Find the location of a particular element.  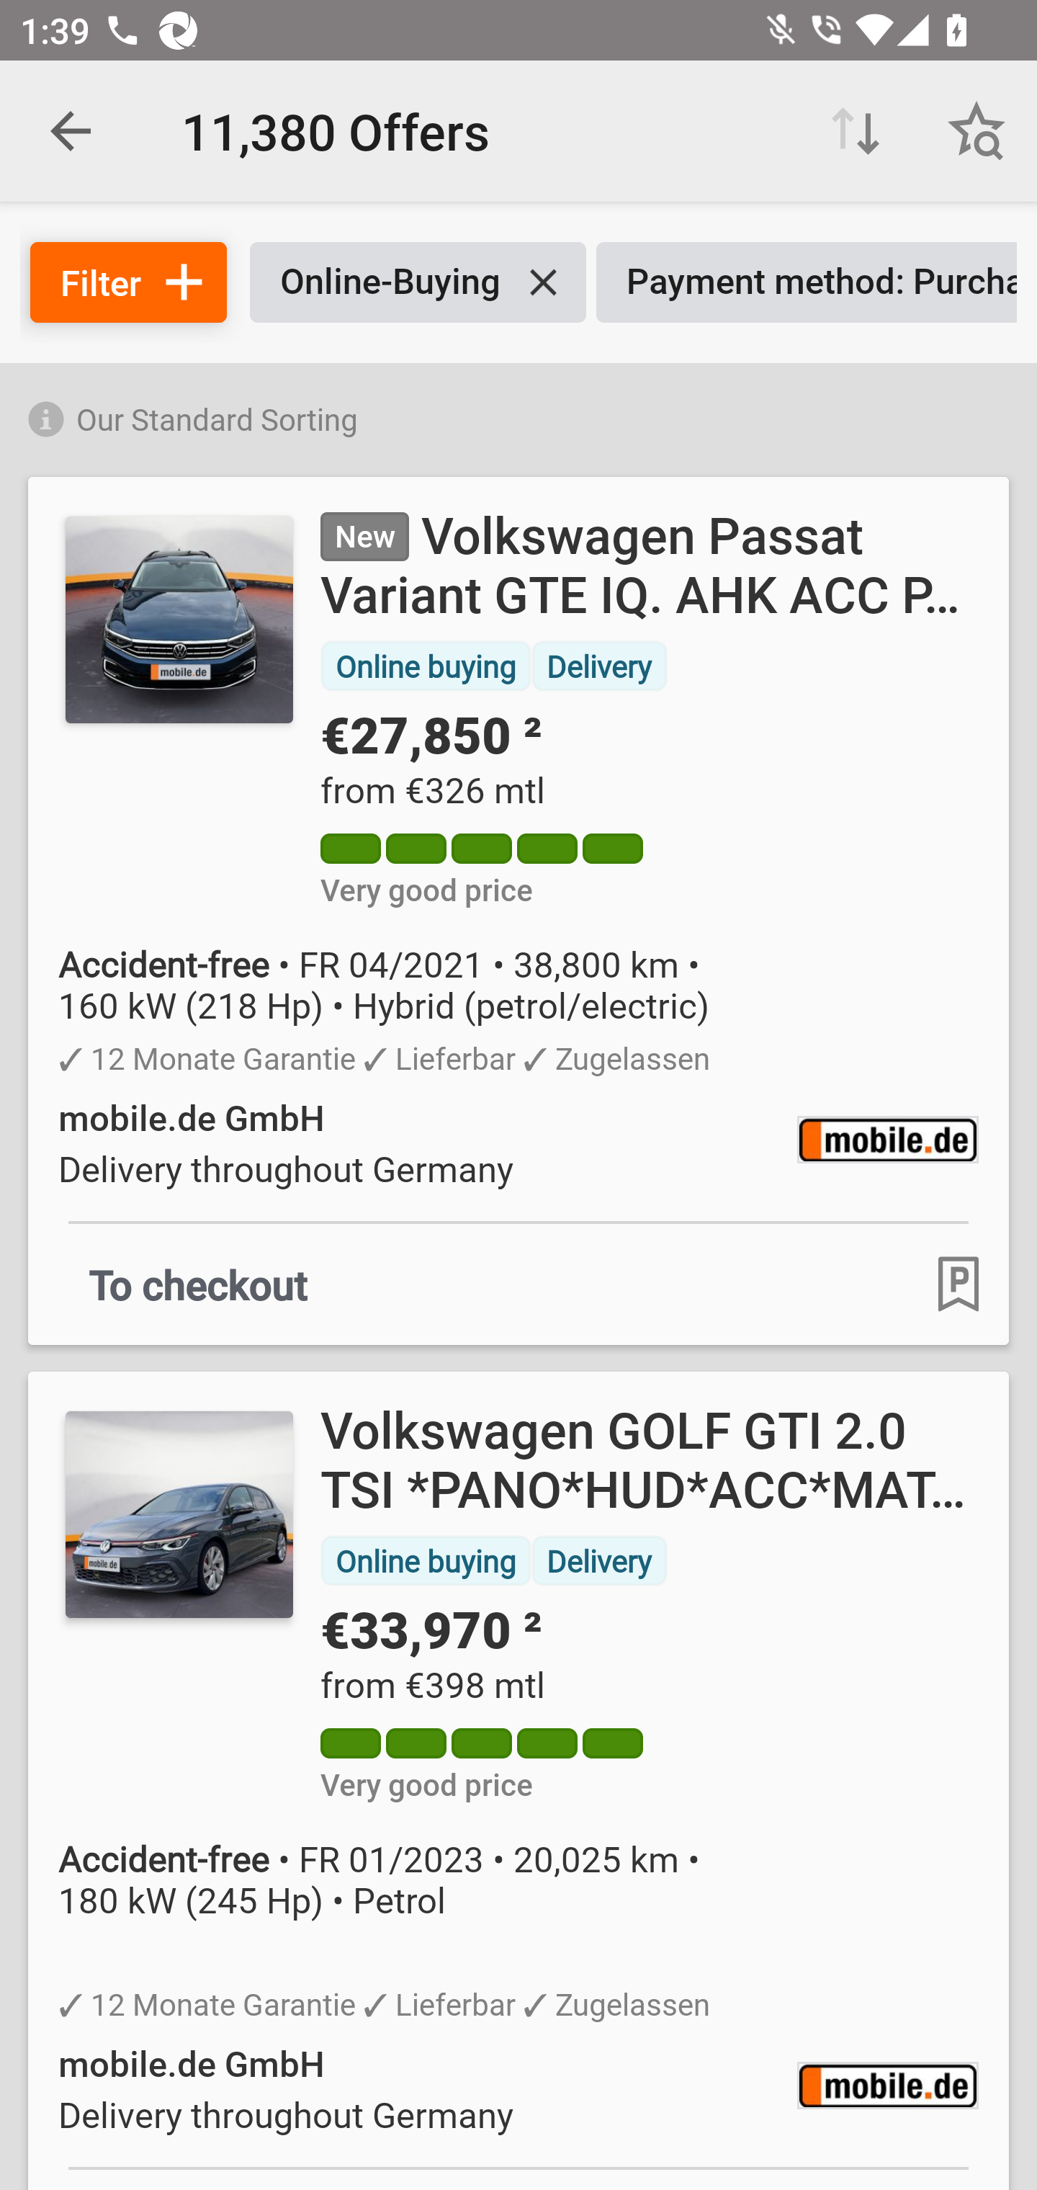

Our Standard Sorting is located at coordinates (518, 415).